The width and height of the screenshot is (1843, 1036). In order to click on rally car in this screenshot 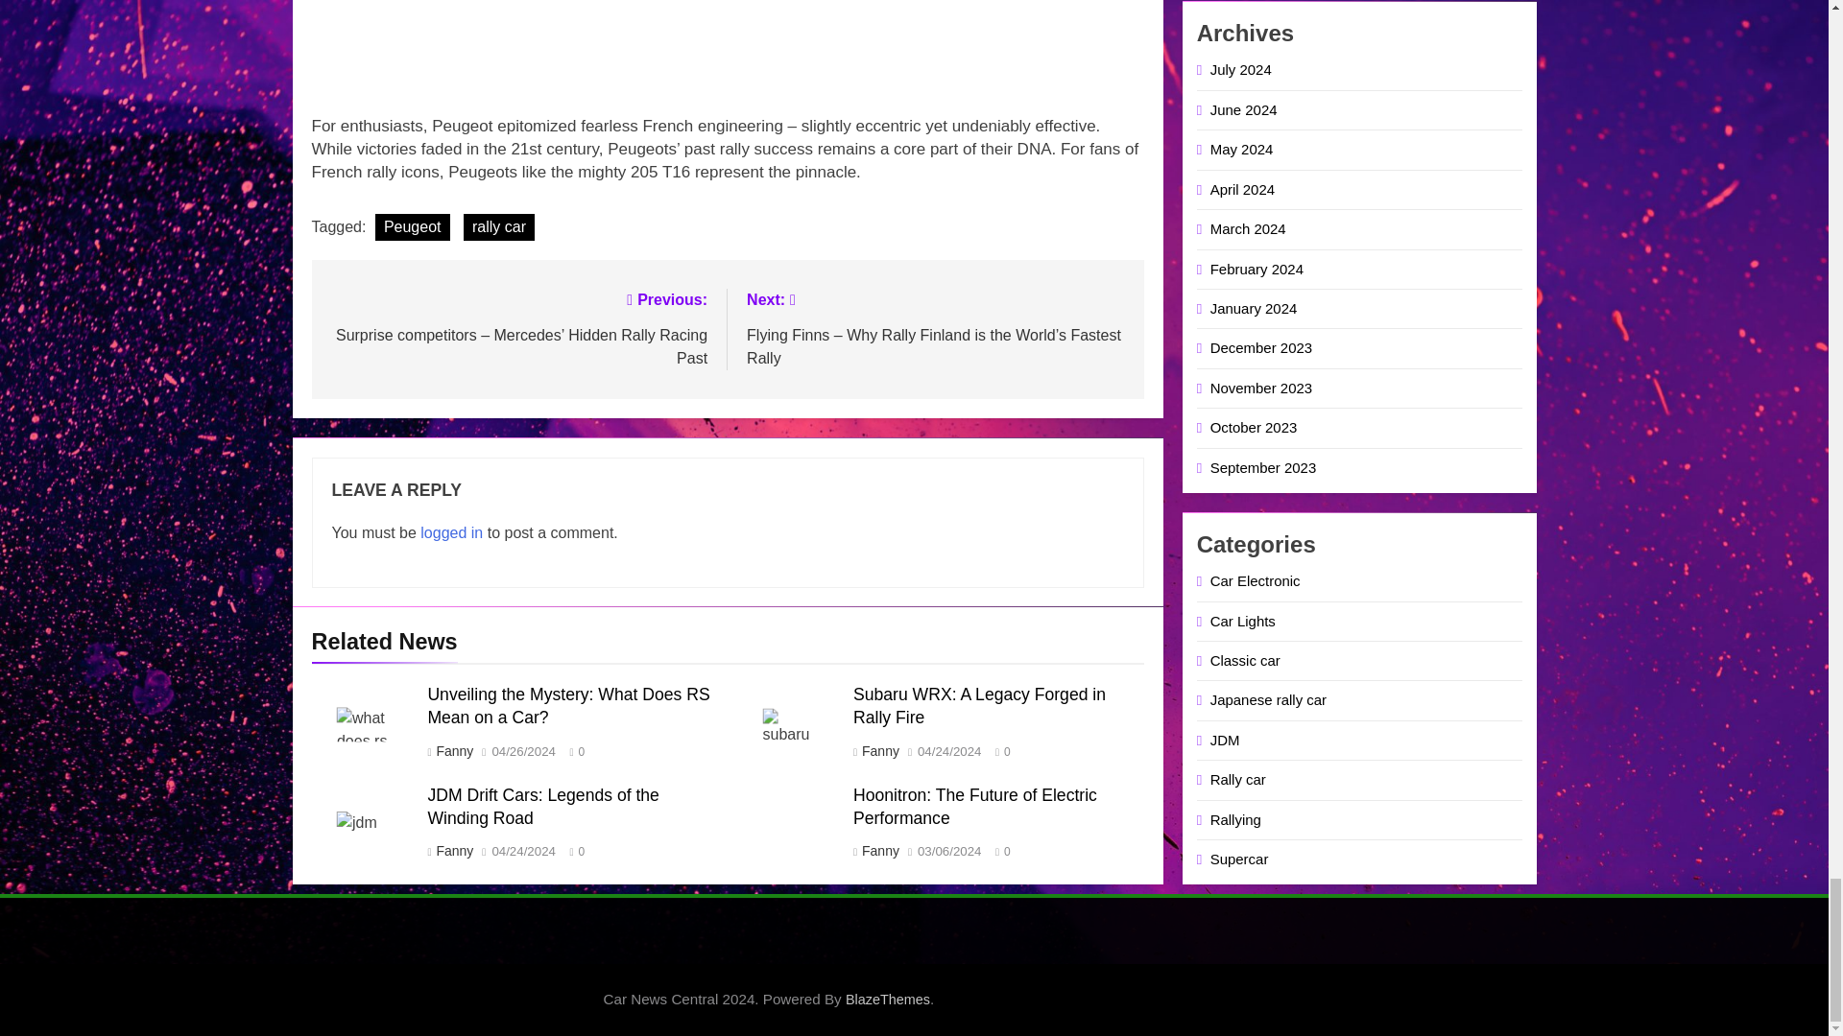, I will do `click(499, 226)`.